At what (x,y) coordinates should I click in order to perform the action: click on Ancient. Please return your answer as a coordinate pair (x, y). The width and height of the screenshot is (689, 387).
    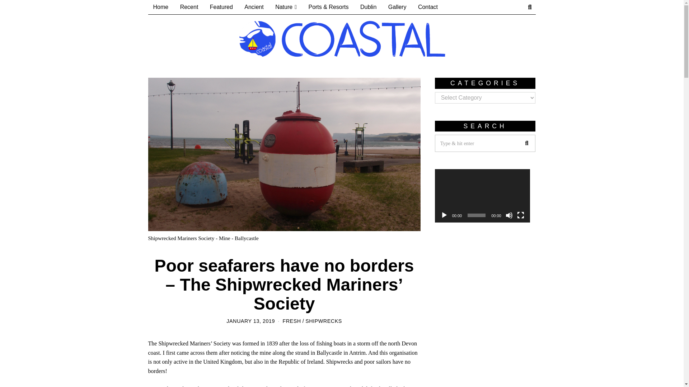
    Looking at the image, I should click on (254, 7).